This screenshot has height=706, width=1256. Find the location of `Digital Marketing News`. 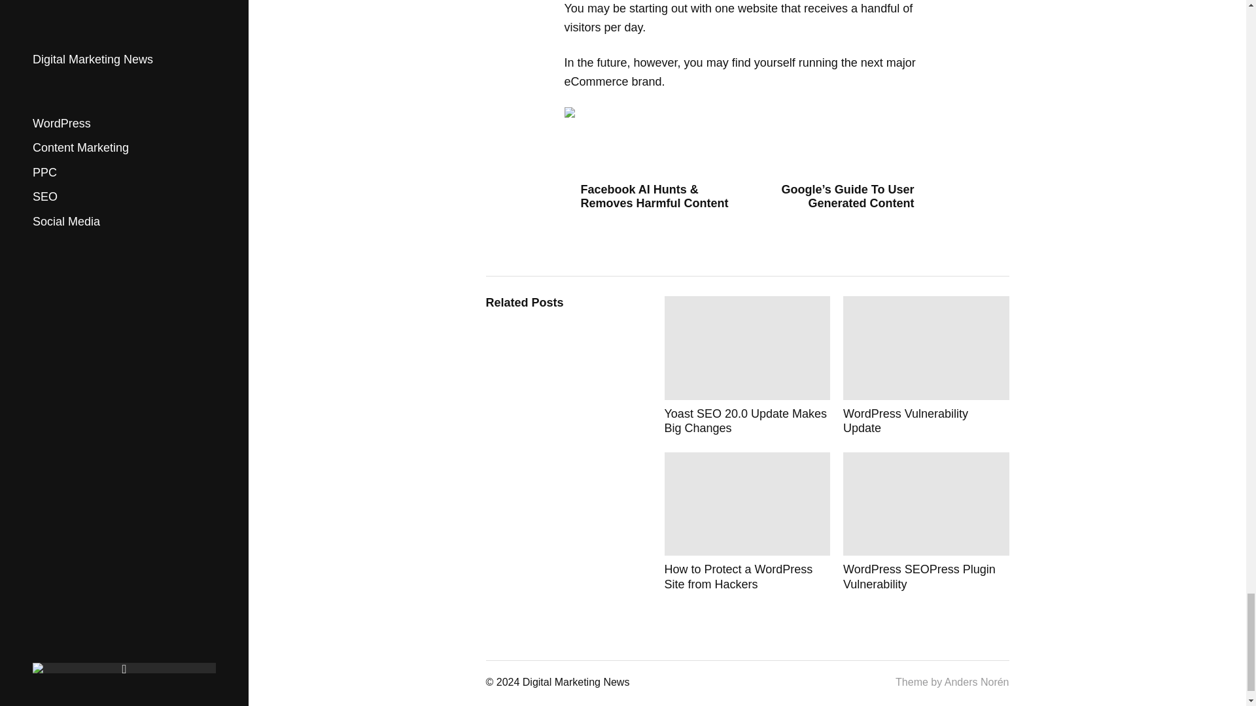

Digital Marketing News is located at coordinates (576, 682).